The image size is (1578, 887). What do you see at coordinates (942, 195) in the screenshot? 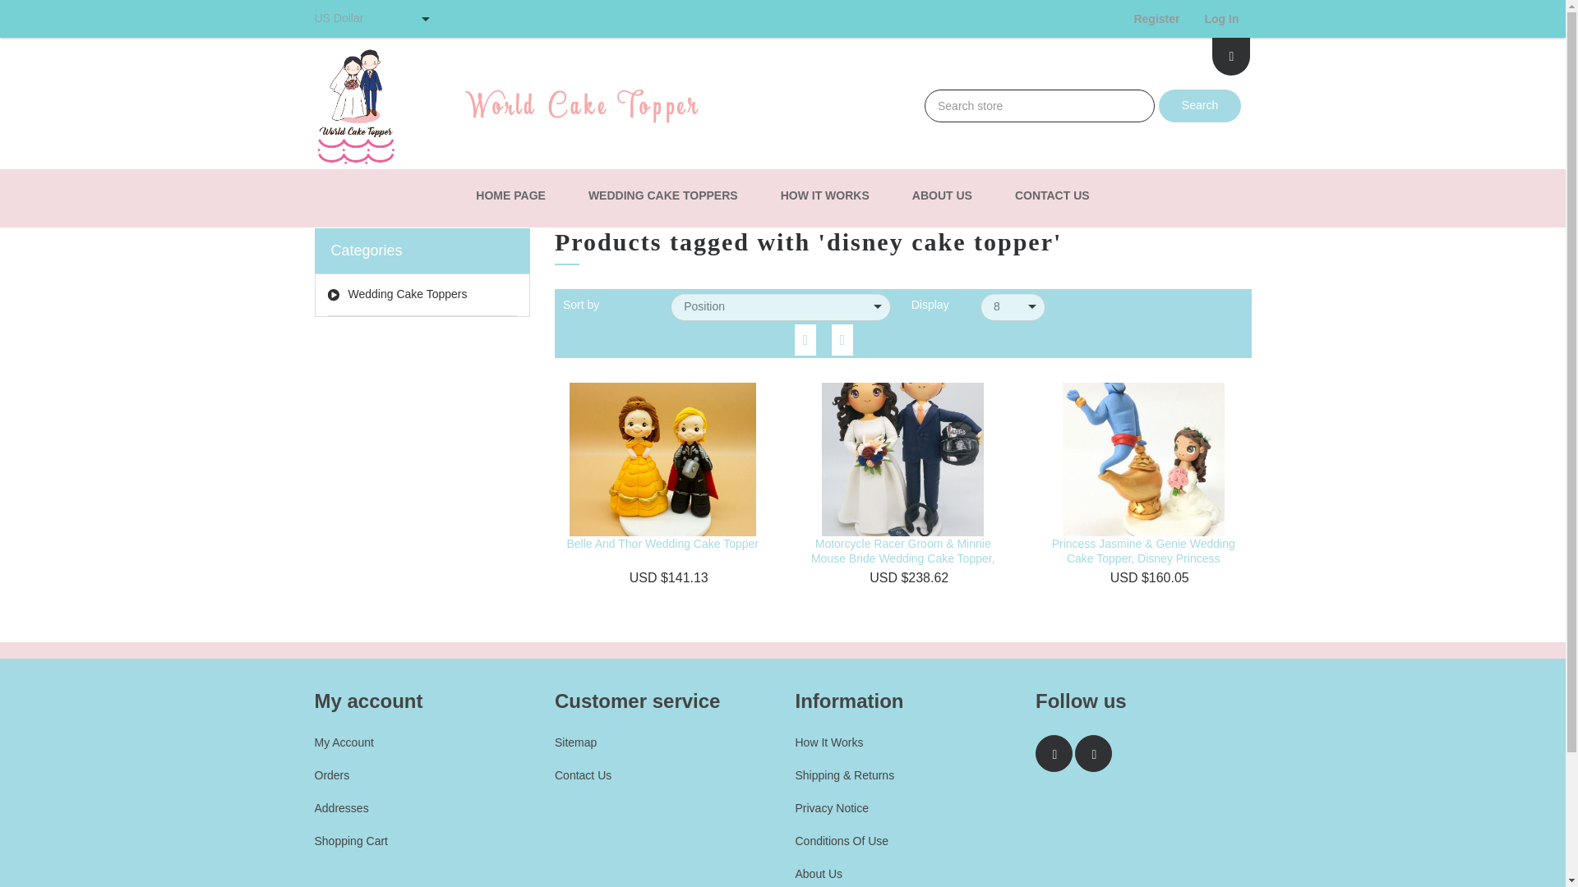
I see `ABOUT US` at bounding box center [942, 195].